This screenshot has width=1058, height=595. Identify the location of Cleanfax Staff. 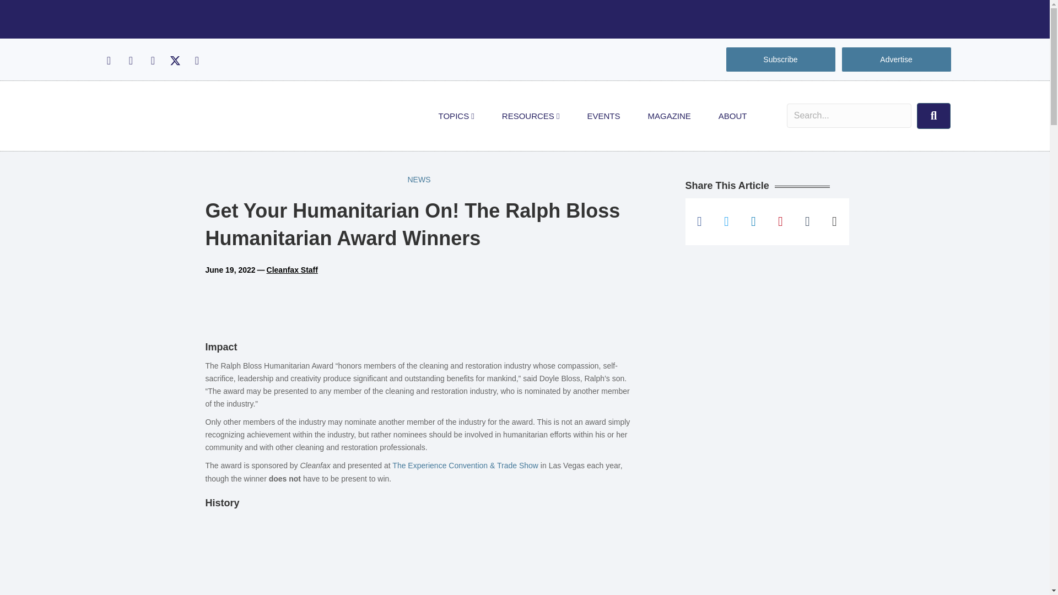
(292, 269).